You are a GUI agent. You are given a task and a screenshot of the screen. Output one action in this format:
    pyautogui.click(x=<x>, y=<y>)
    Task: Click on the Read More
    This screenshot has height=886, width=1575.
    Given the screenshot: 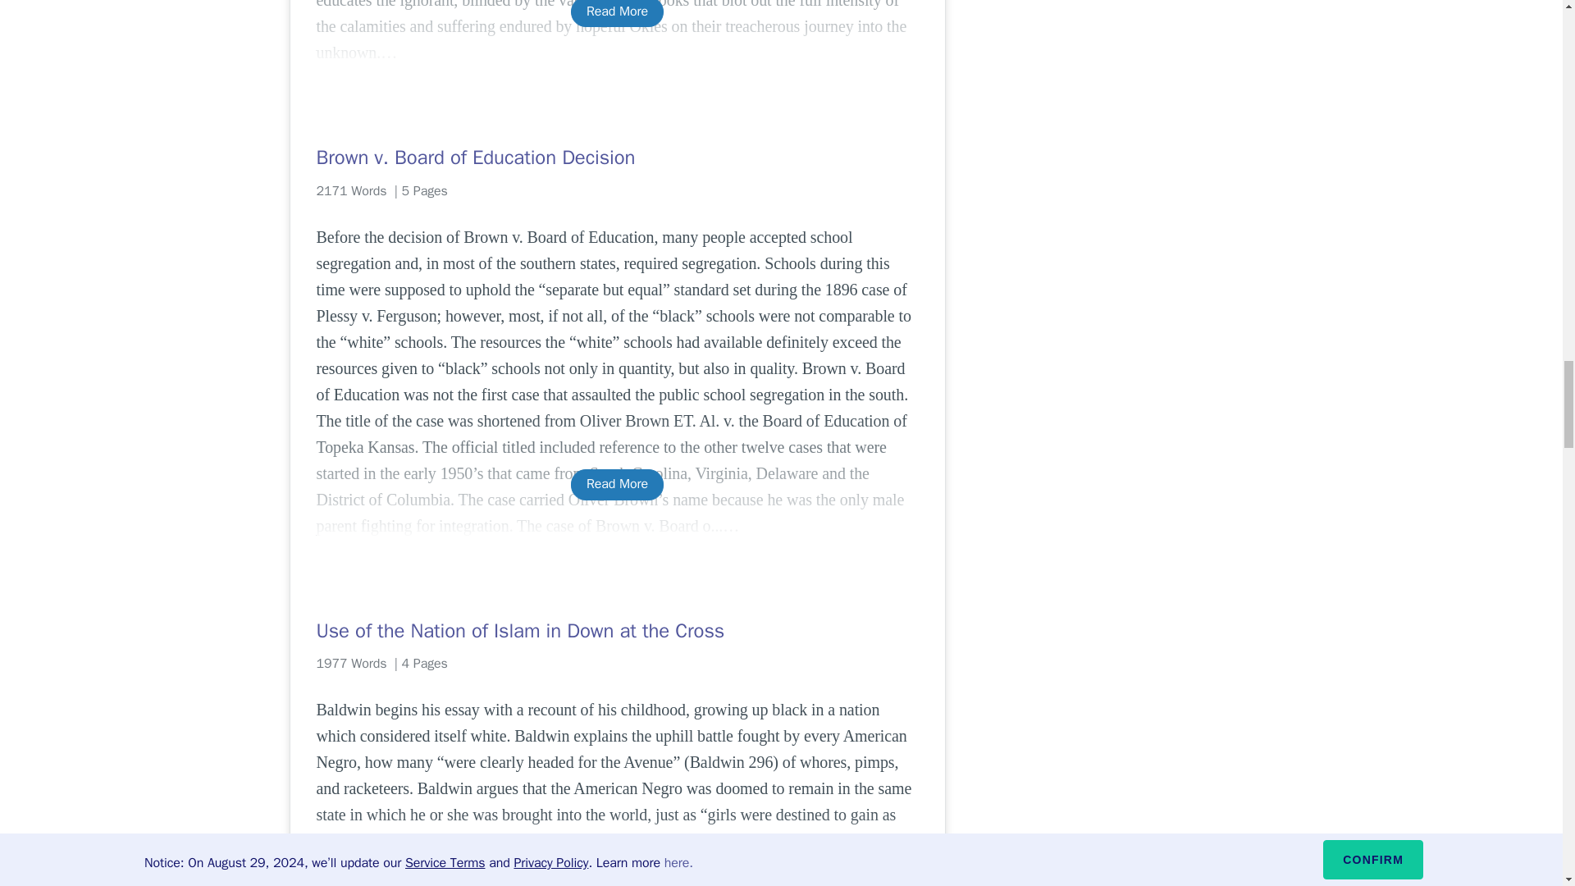 What is the action you would take?
    pyautogui.click(x=617, y=13)
    